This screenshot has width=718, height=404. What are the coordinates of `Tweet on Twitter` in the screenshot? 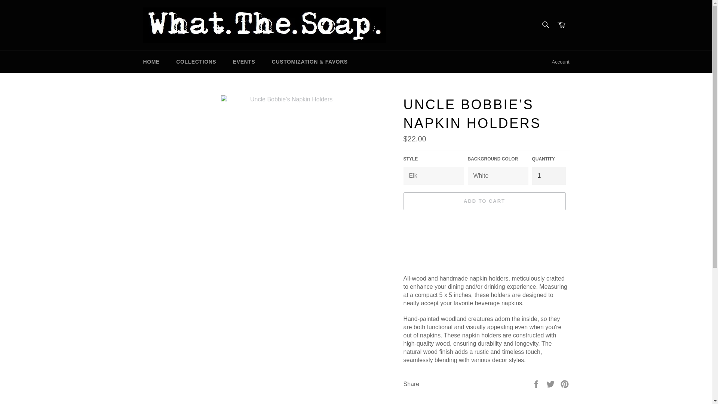 It's located at (551, 383).